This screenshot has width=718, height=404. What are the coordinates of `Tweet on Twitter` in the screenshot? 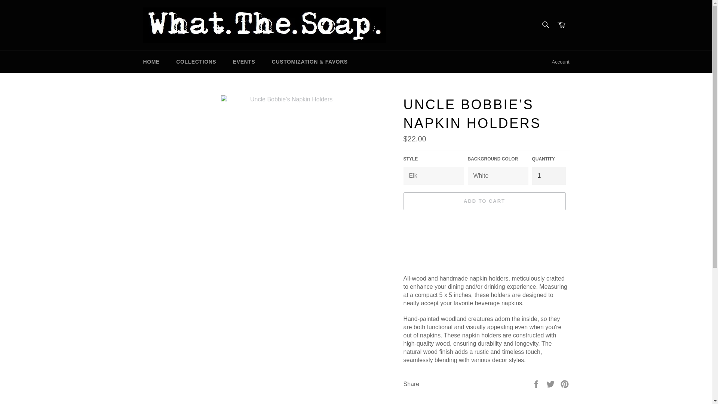 It's located at (551, 383).